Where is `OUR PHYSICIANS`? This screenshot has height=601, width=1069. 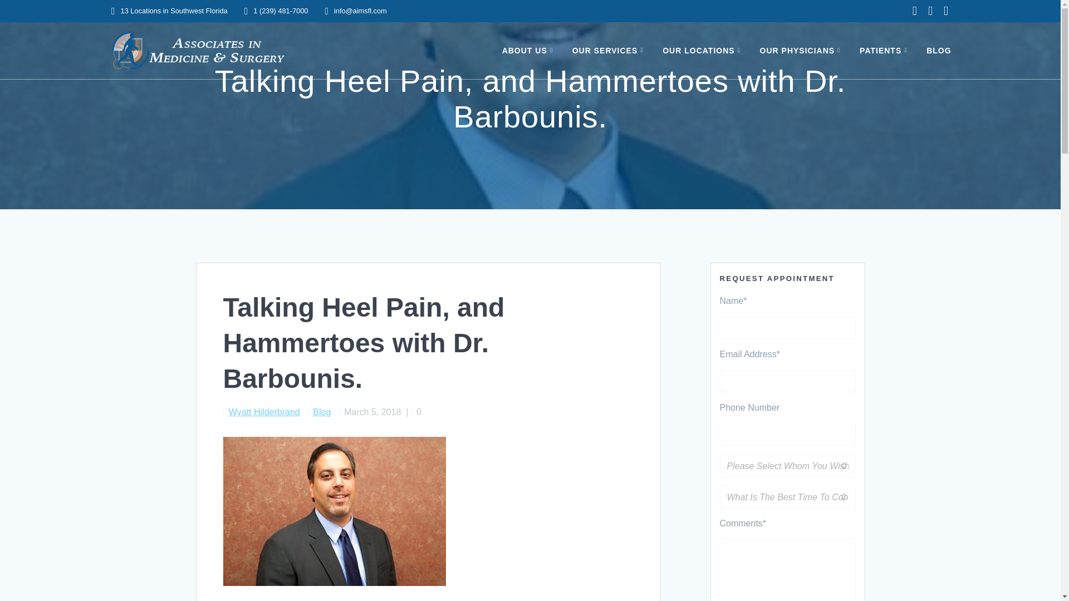
OUR PHYSICIANS is located at coordinates (802, 50).